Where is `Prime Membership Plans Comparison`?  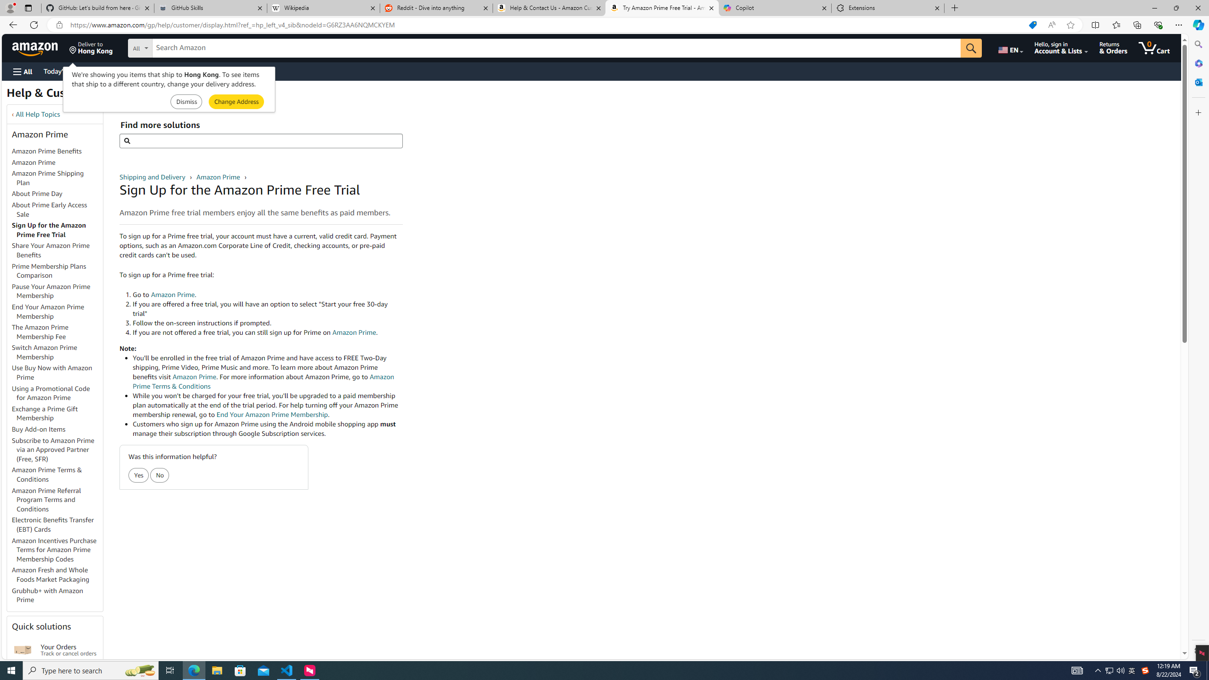
Prime Membership Plans Comparison is located at coordinates (49, 271).